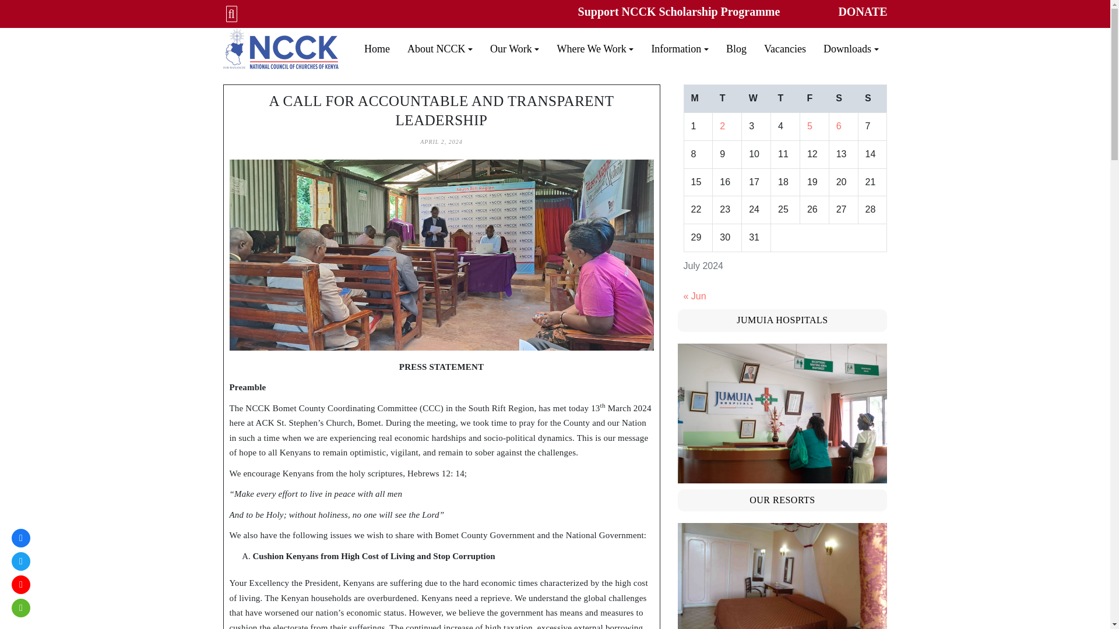 Image resolution: width=1119 pixels, height=629 pixels. Describe the element at coordinates (698, 99) in the screenshot. I see `Monday` at that location.